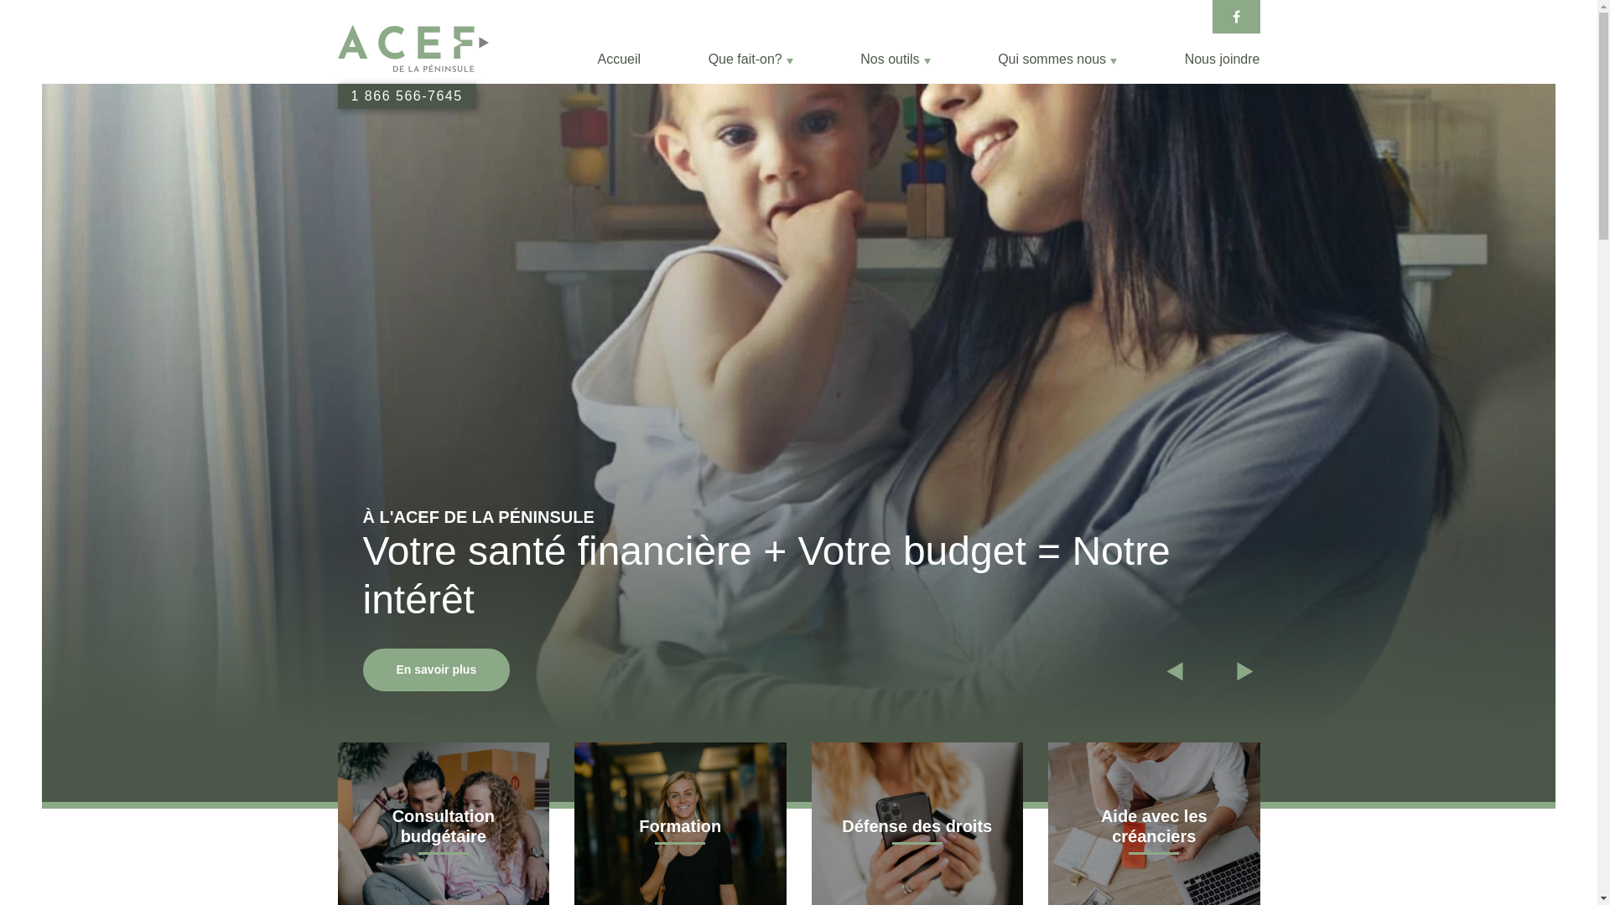 This screenshot has height=905, width=1610. What do you see at coordinates (619, 59) in the screenshot?
I see `Accueil` at bounding box center [619, 59].